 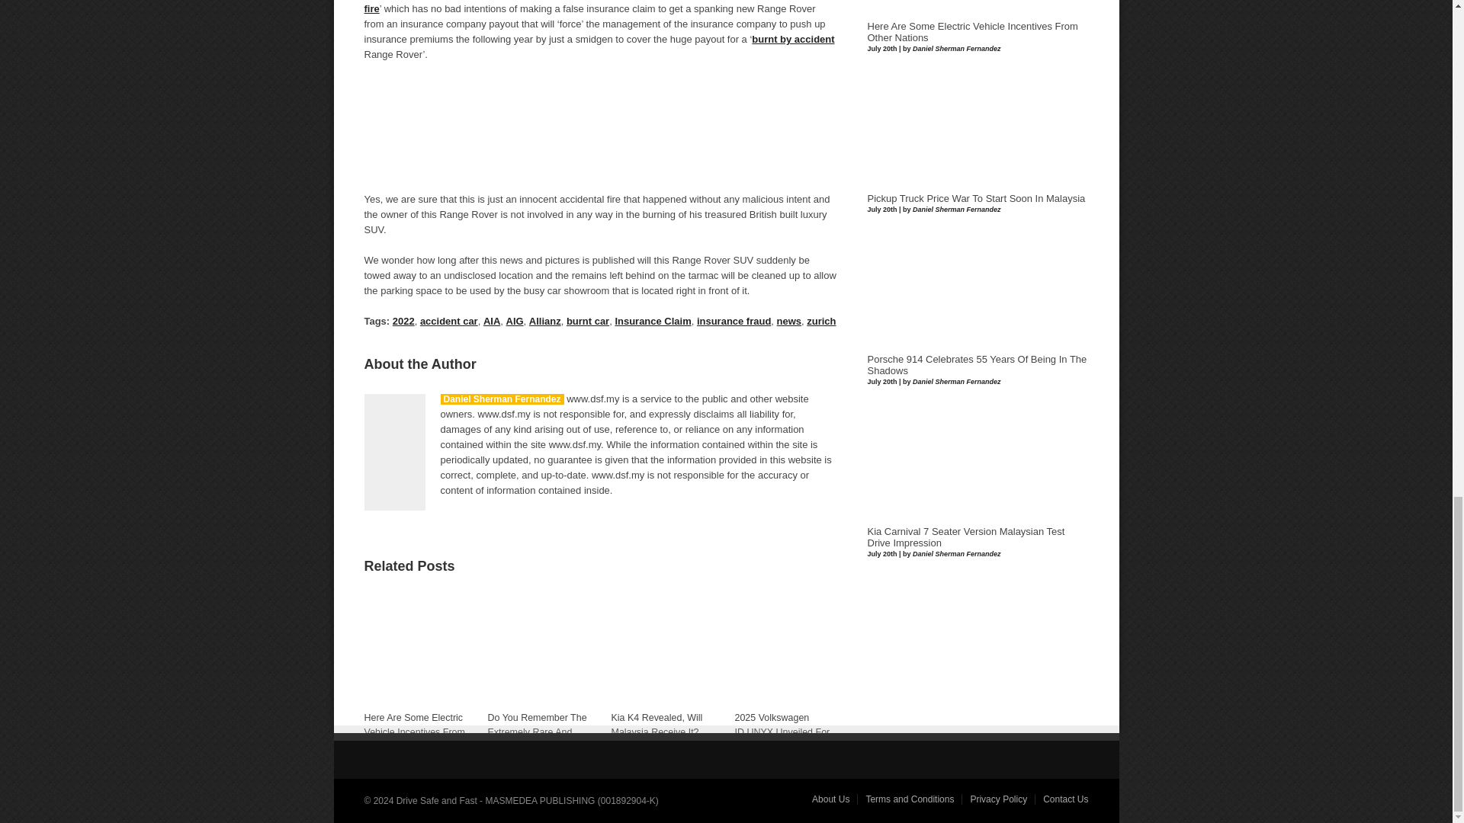 I want to click on Daniel Sherman Fernandez, so click(x=502, y=399).